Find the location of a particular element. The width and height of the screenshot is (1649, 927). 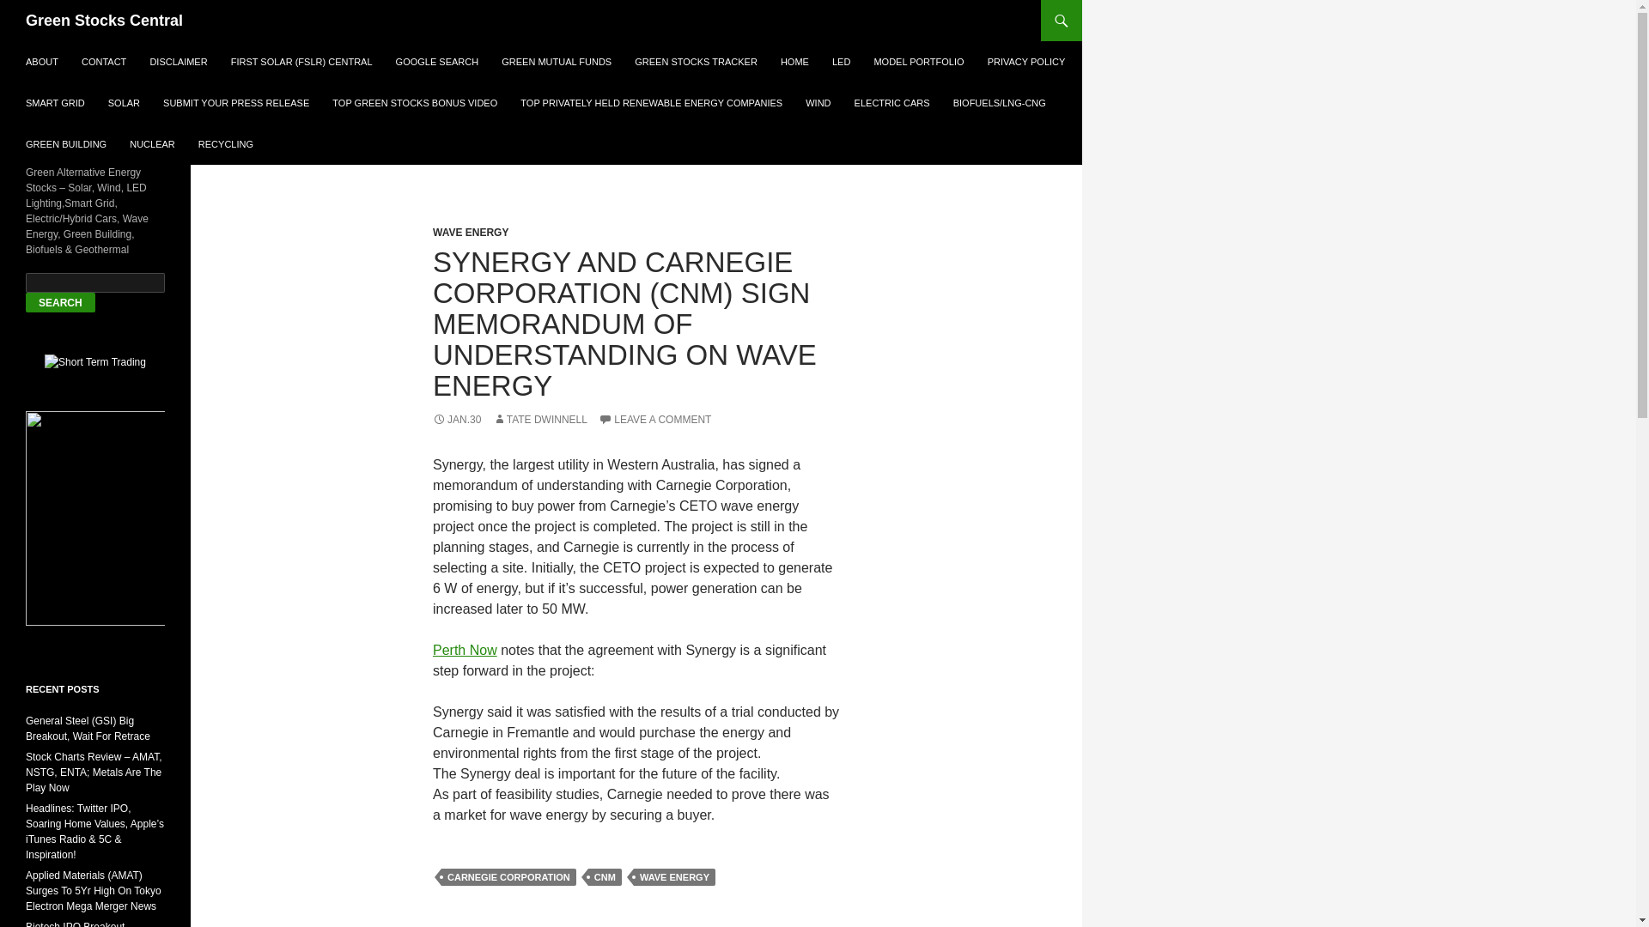

WAVE ENERGY is located at coordinates (674, 877).